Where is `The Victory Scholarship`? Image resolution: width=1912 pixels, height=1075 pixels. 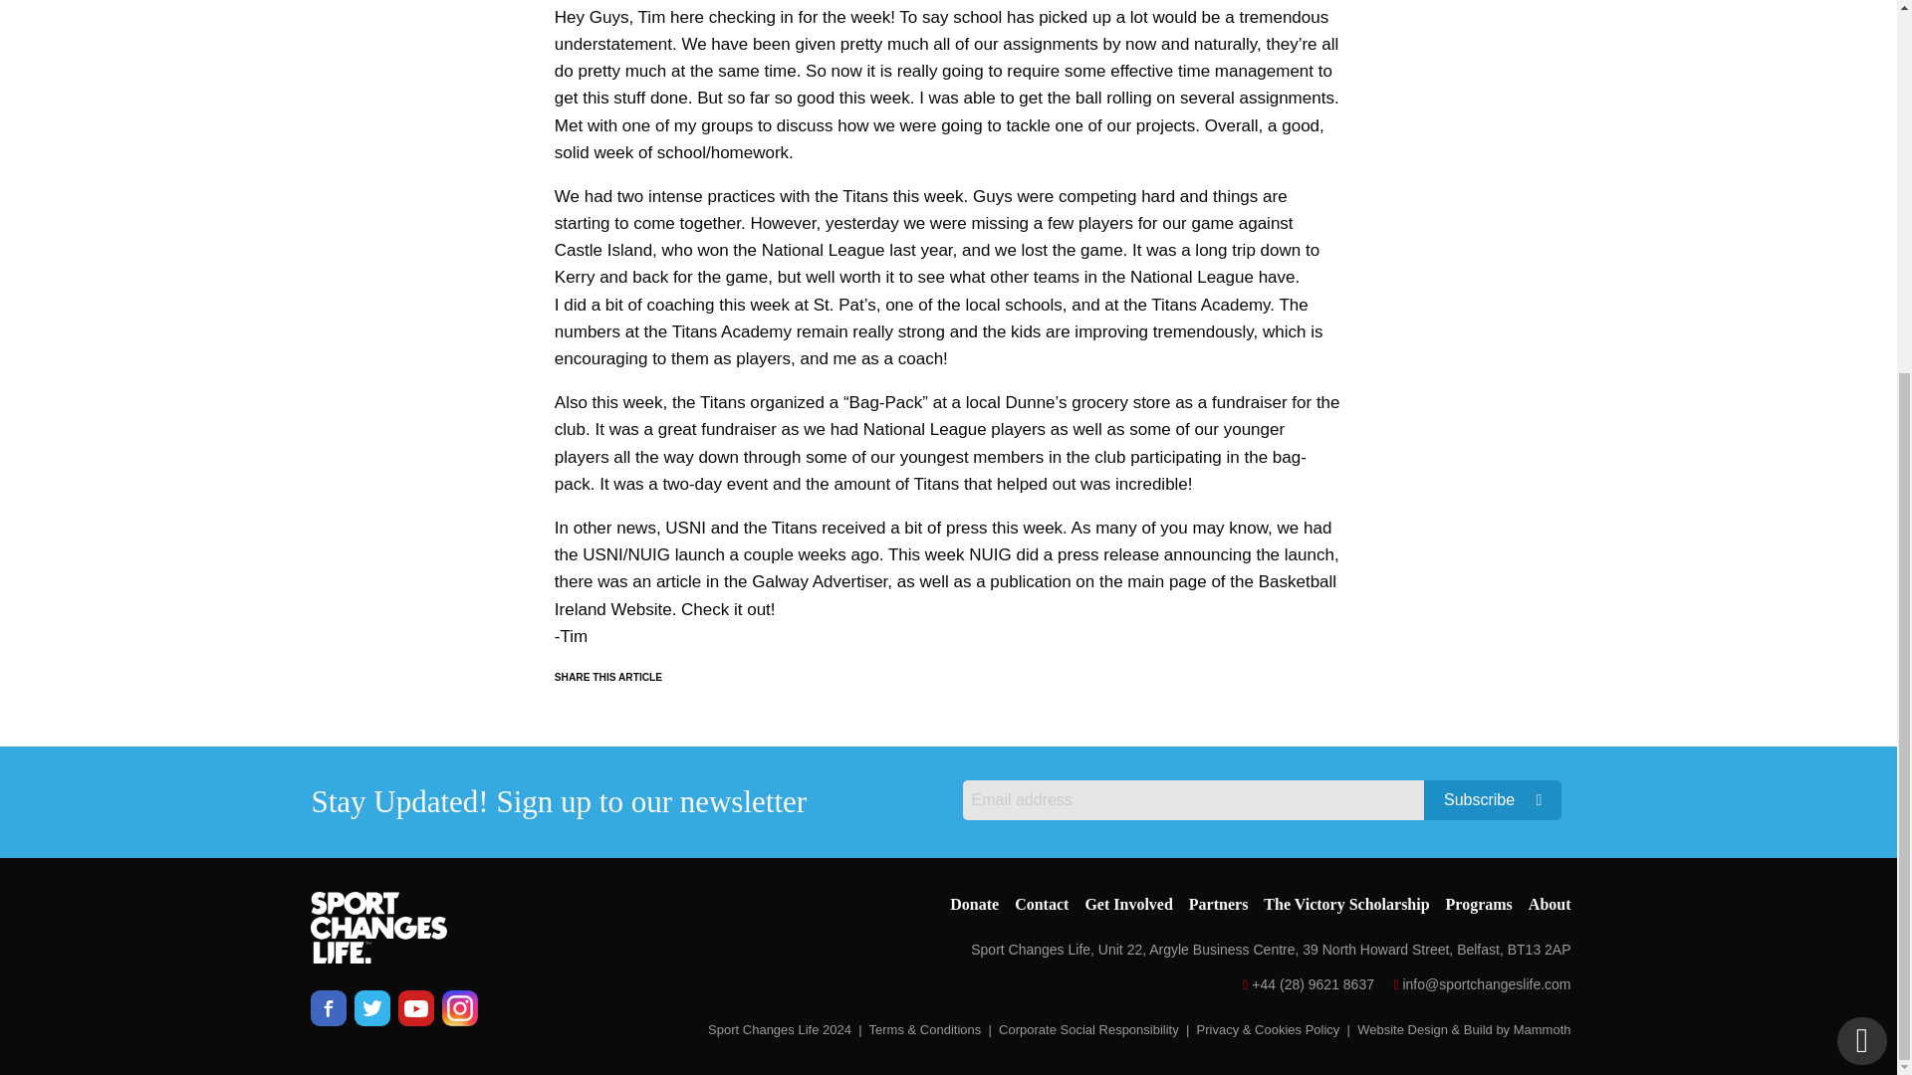 The Victory Scholarship is located at coordinates (1346, 904).